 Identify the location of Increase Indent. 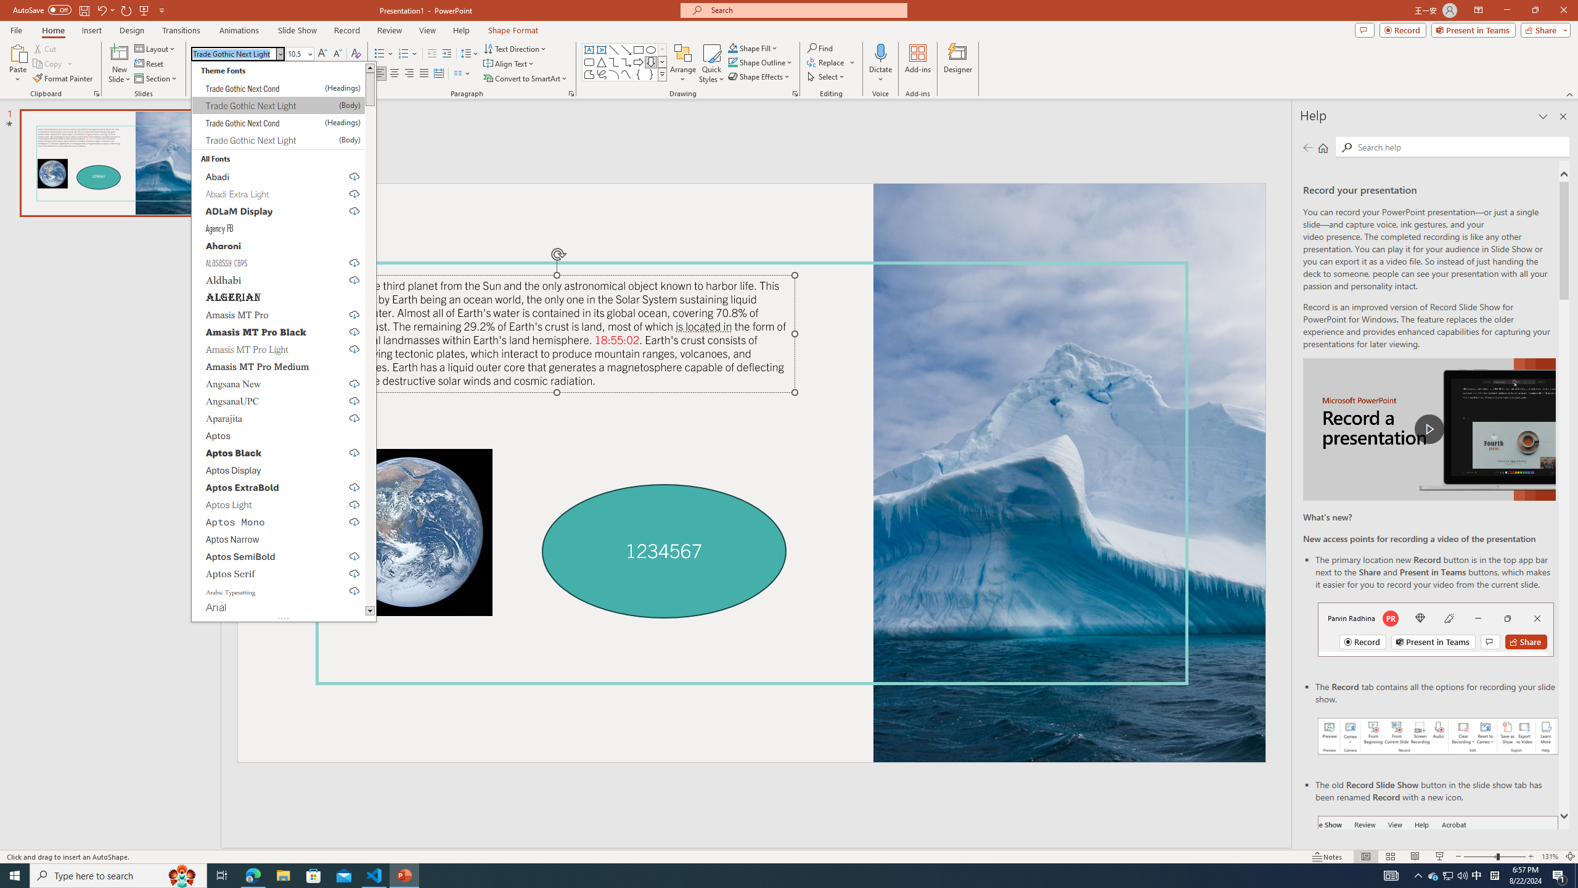
(448, 54).